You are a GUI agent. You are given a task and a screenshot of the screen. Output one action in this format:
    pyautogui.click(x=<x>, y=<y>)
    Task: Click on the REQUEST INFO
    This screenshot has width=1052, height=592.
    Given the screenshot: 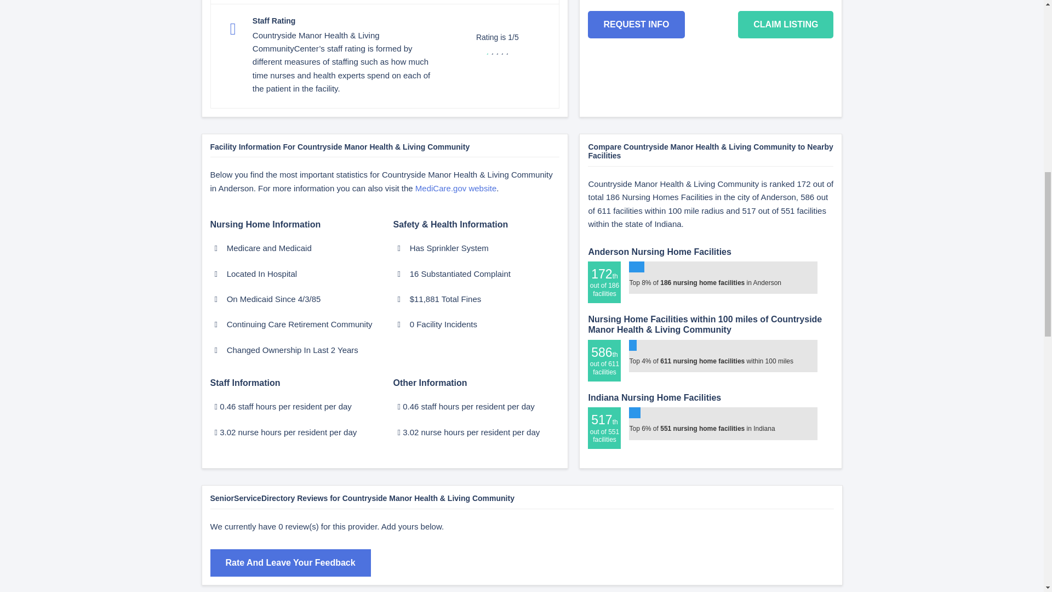 What is the action you would take?
    pyautogui.click(x=636, y=25)
    